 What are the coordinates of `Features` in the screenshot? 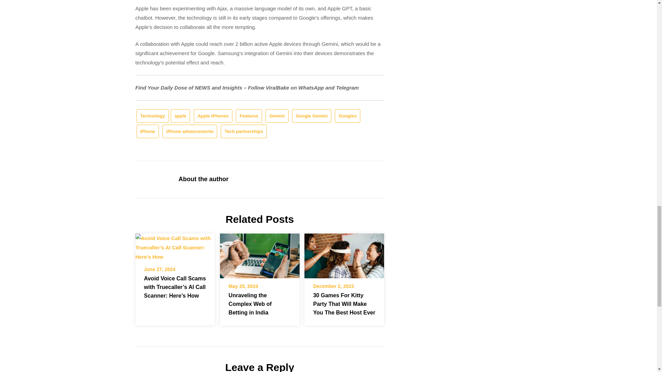 It's located at (249, 116).